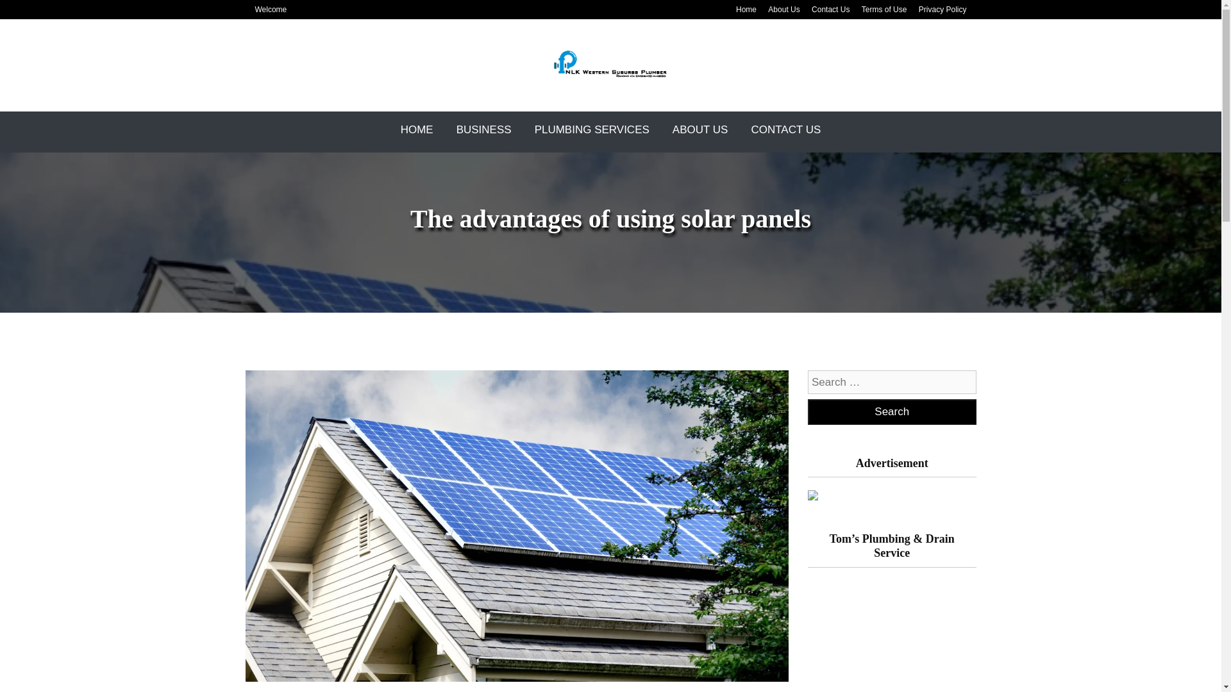  I want to click on Home, so click(746, 9).